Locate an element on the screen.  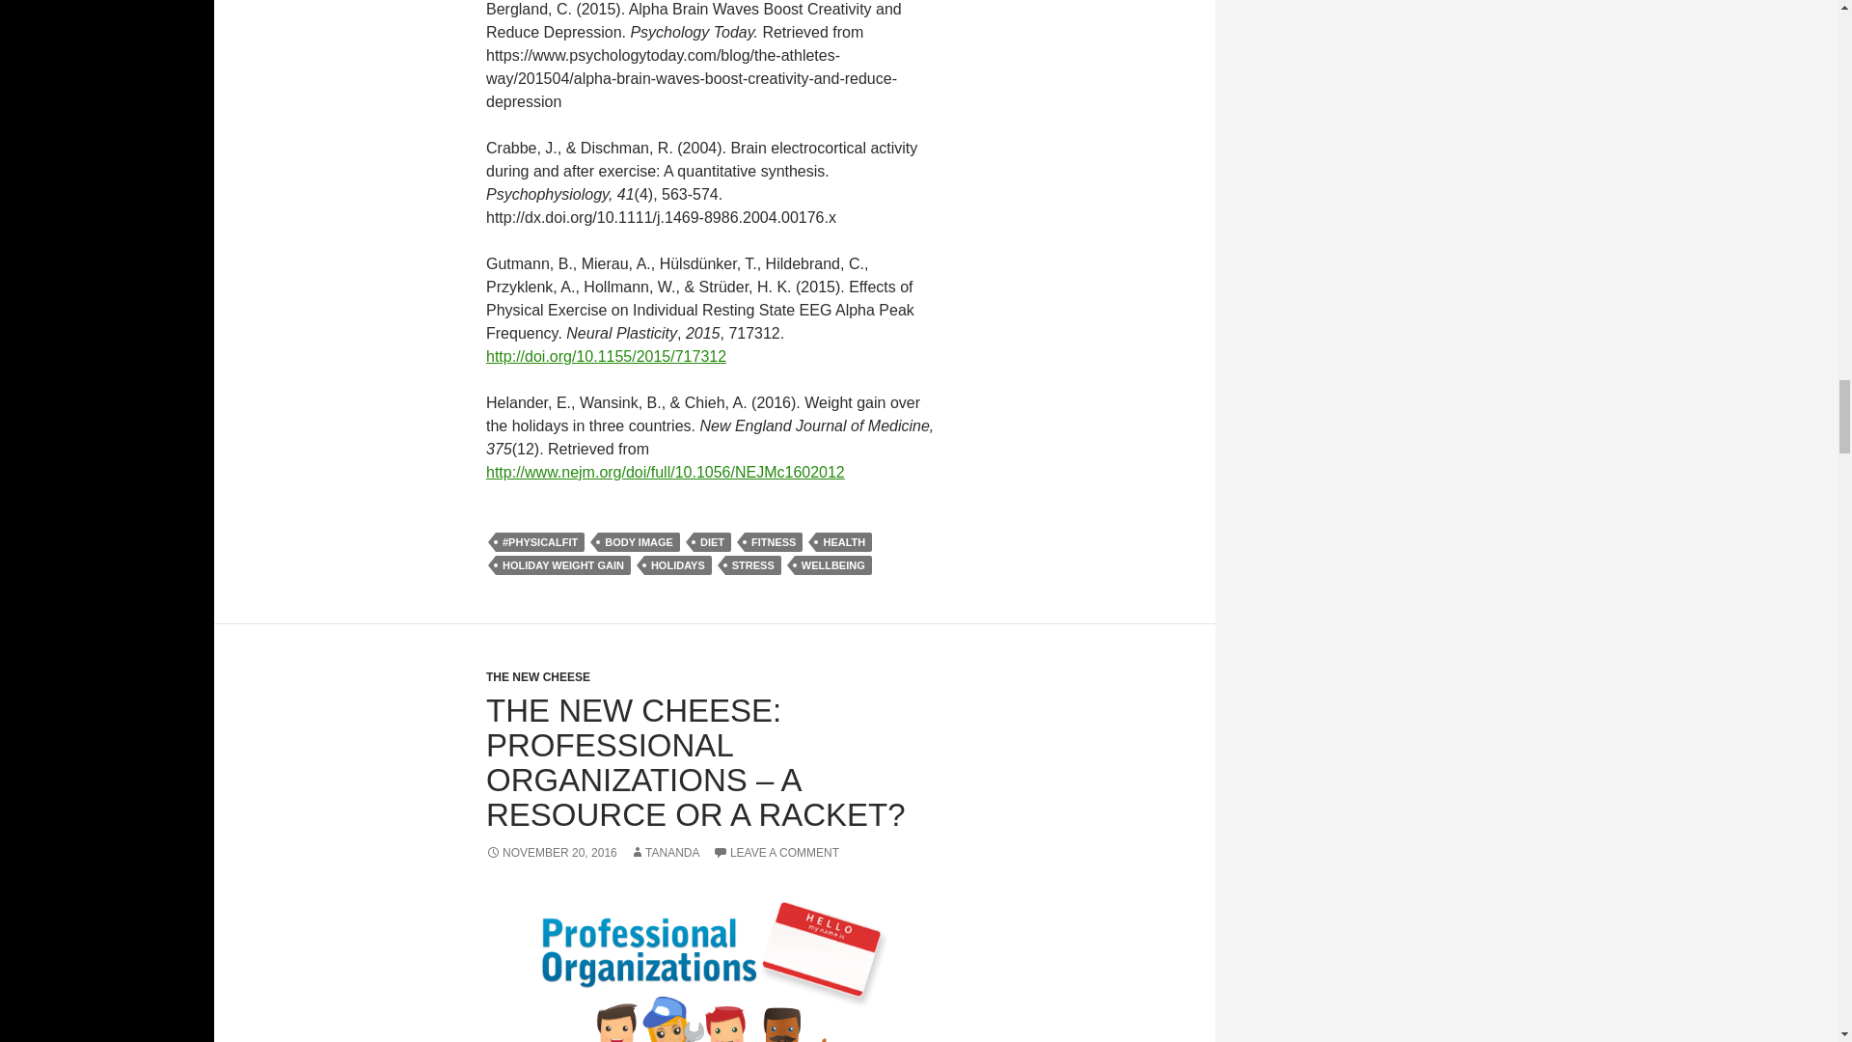
HEALTH is located at coordinates (844, 542).